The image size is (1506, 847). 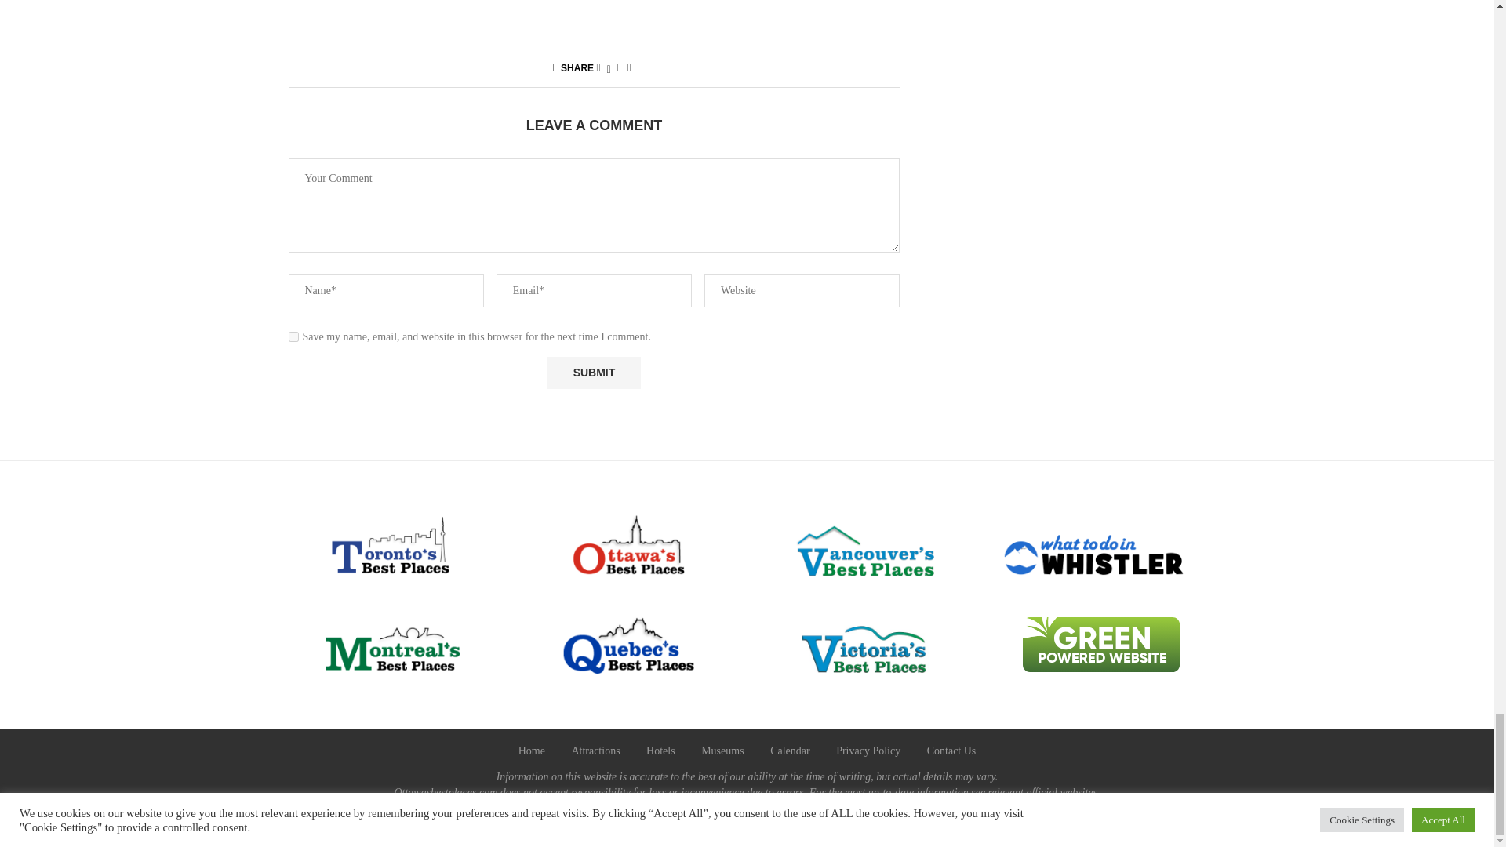 What do you see at coordinates (593, 372) in the screenshot?
I see `Submit` at bounding box center [593, 372].